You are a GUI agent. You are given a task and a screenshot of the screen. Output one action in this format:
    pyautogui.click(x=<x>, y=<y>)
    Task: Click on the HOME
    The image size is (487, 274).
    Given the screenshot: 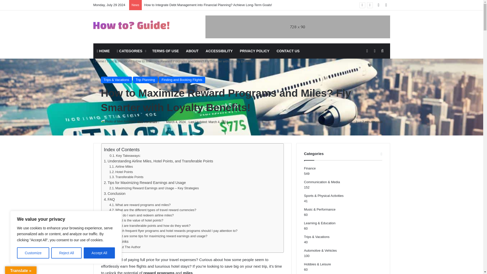 What is the action you would take?
    pyautogui.click(x=103, y=51)
    